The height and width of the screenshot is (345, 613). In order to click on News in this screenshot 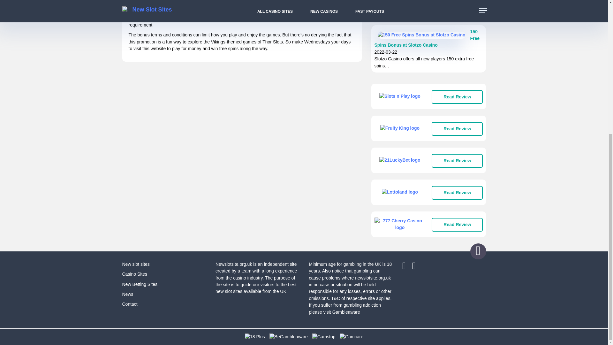, I will do `click(127, 294)`.